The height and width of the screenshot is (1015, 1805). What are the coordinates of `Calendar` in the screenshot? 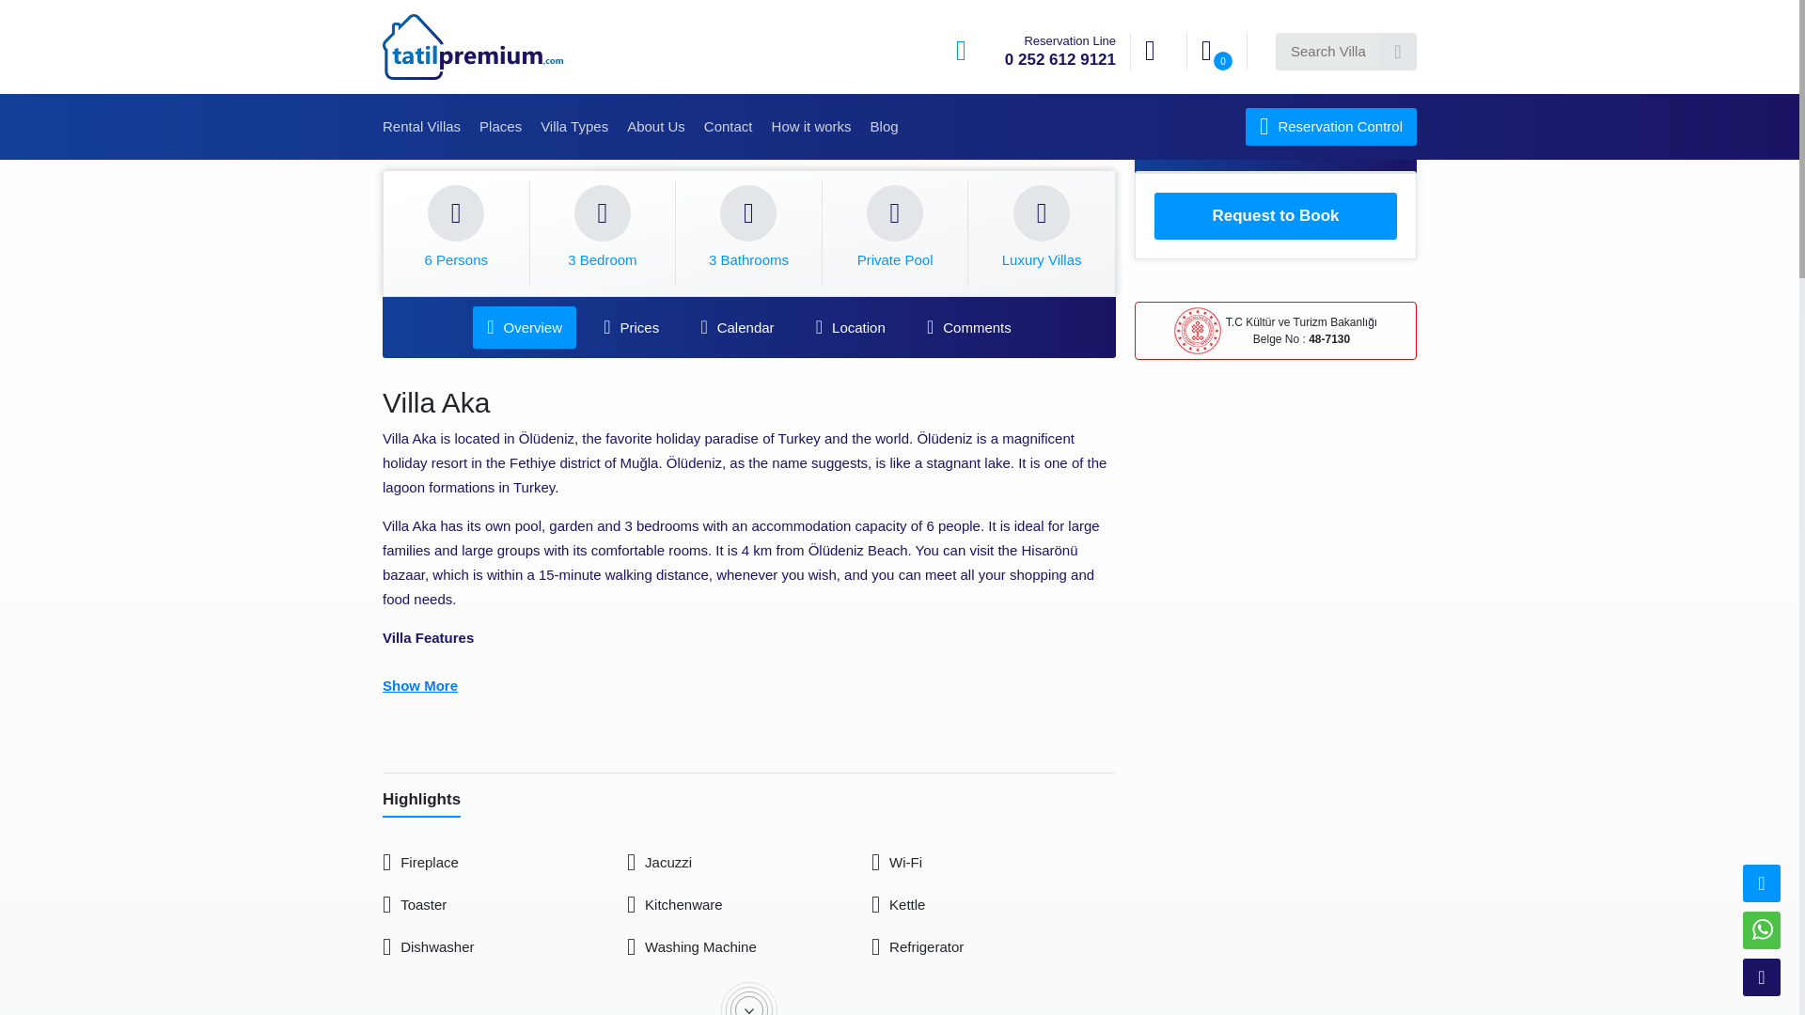 It's located at (736, 327).